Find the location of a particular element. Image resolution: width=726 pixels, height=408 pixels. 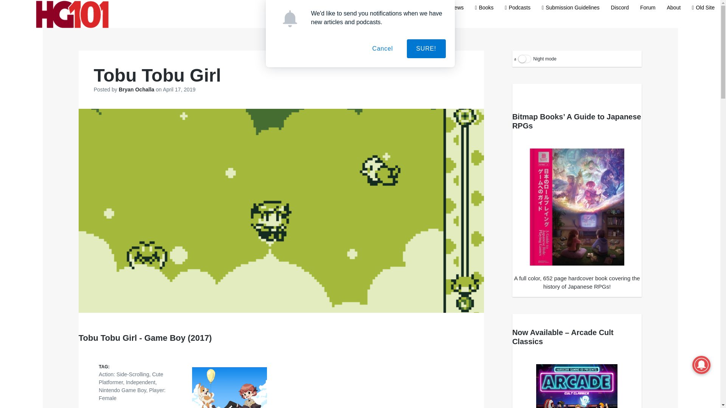

Cute Platformer is located at coordinates (131, 378).